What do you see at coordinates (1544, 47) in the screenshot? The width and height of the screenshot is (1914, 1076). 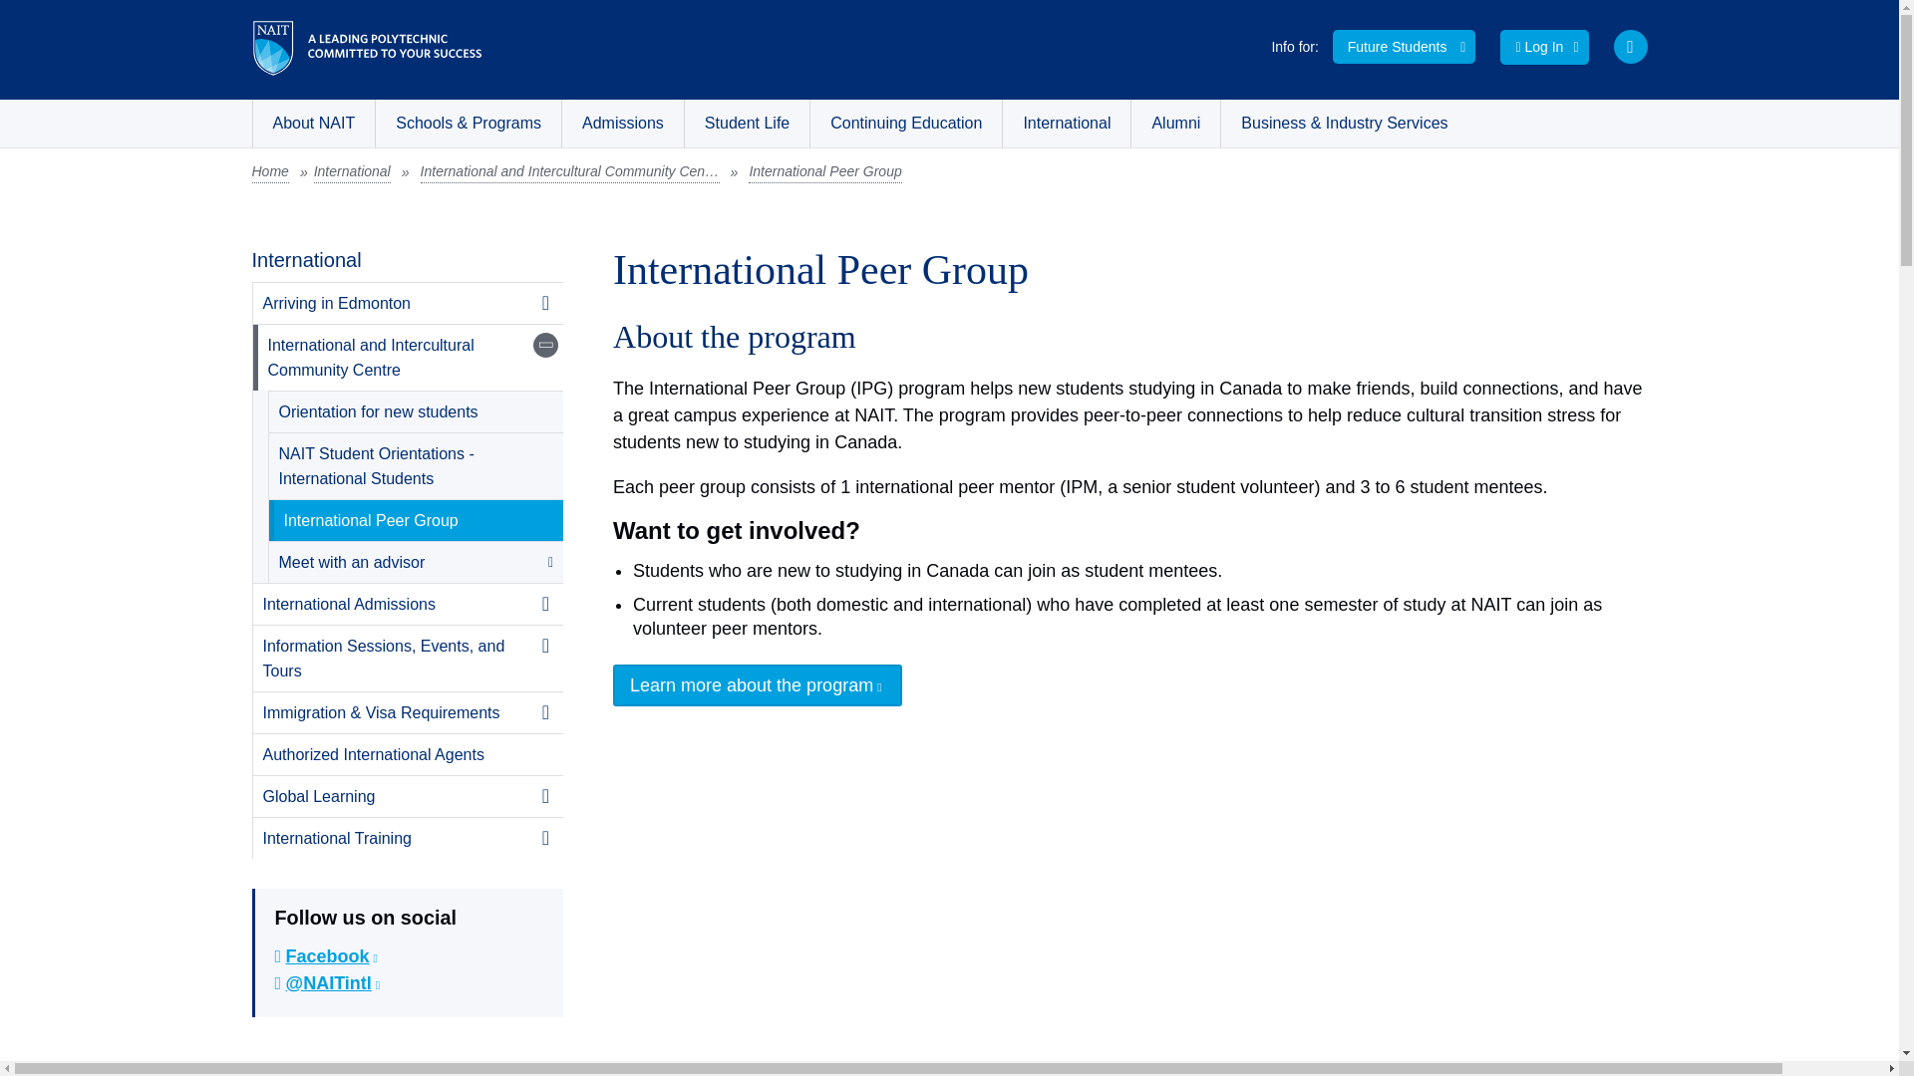 I see `Log In` at bounding box center [1544, 47].